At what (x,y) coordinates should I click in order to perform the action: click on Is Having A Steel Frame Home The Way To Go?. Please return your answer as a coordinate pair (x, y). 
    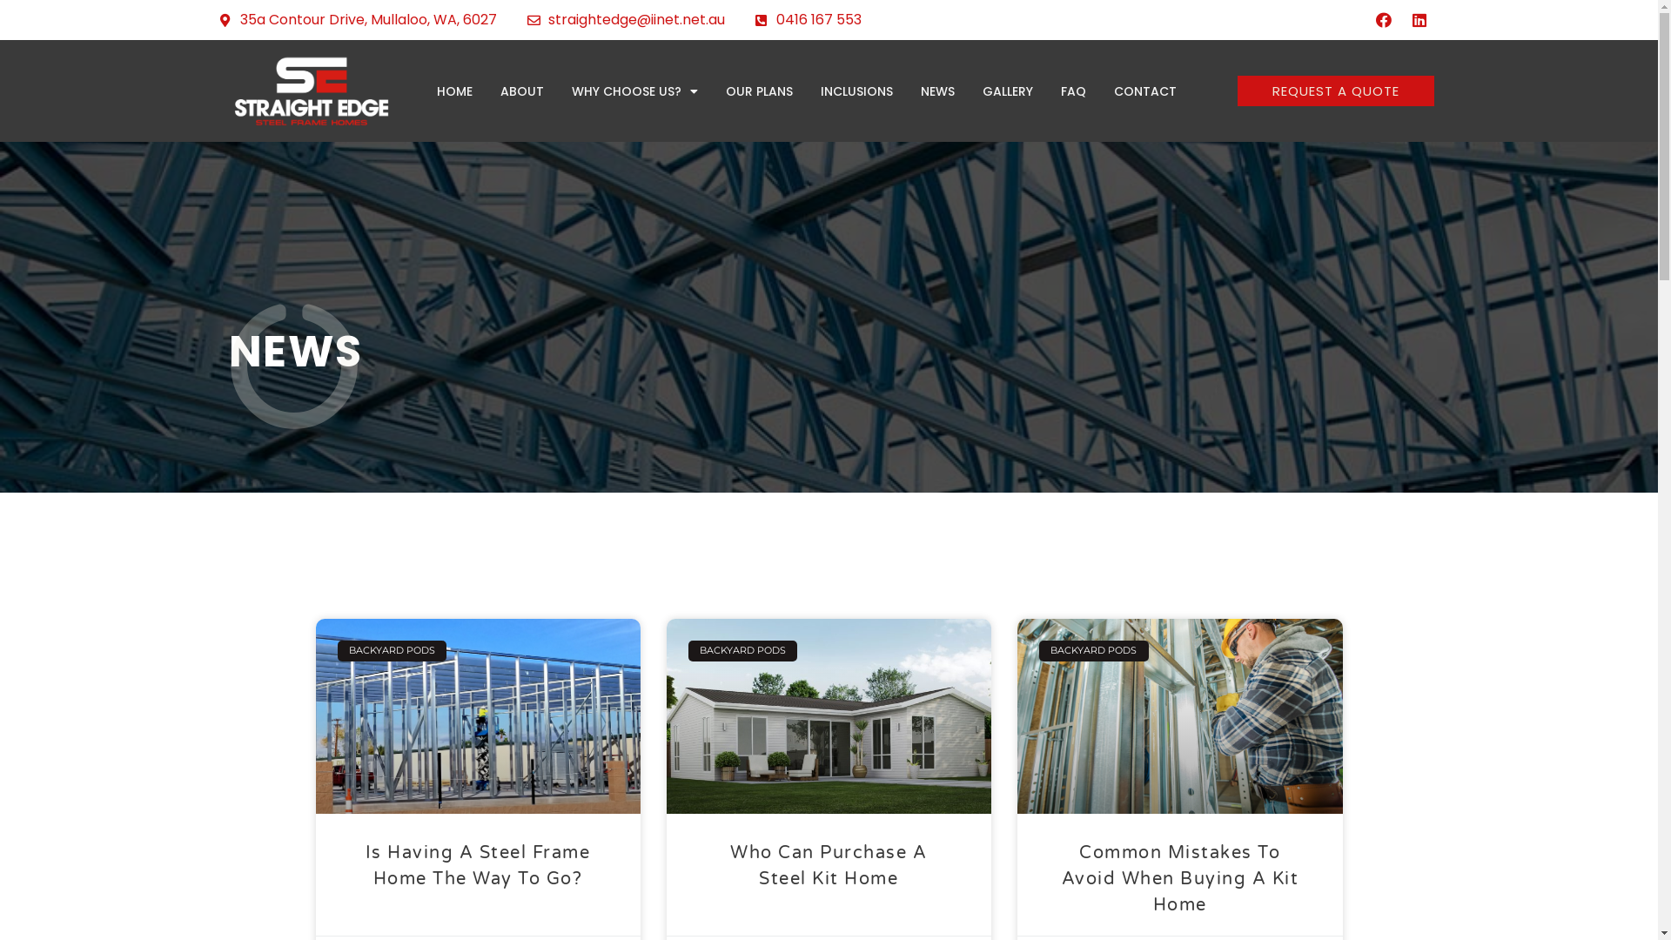
    Looking at the image, I should click on (479, 866).